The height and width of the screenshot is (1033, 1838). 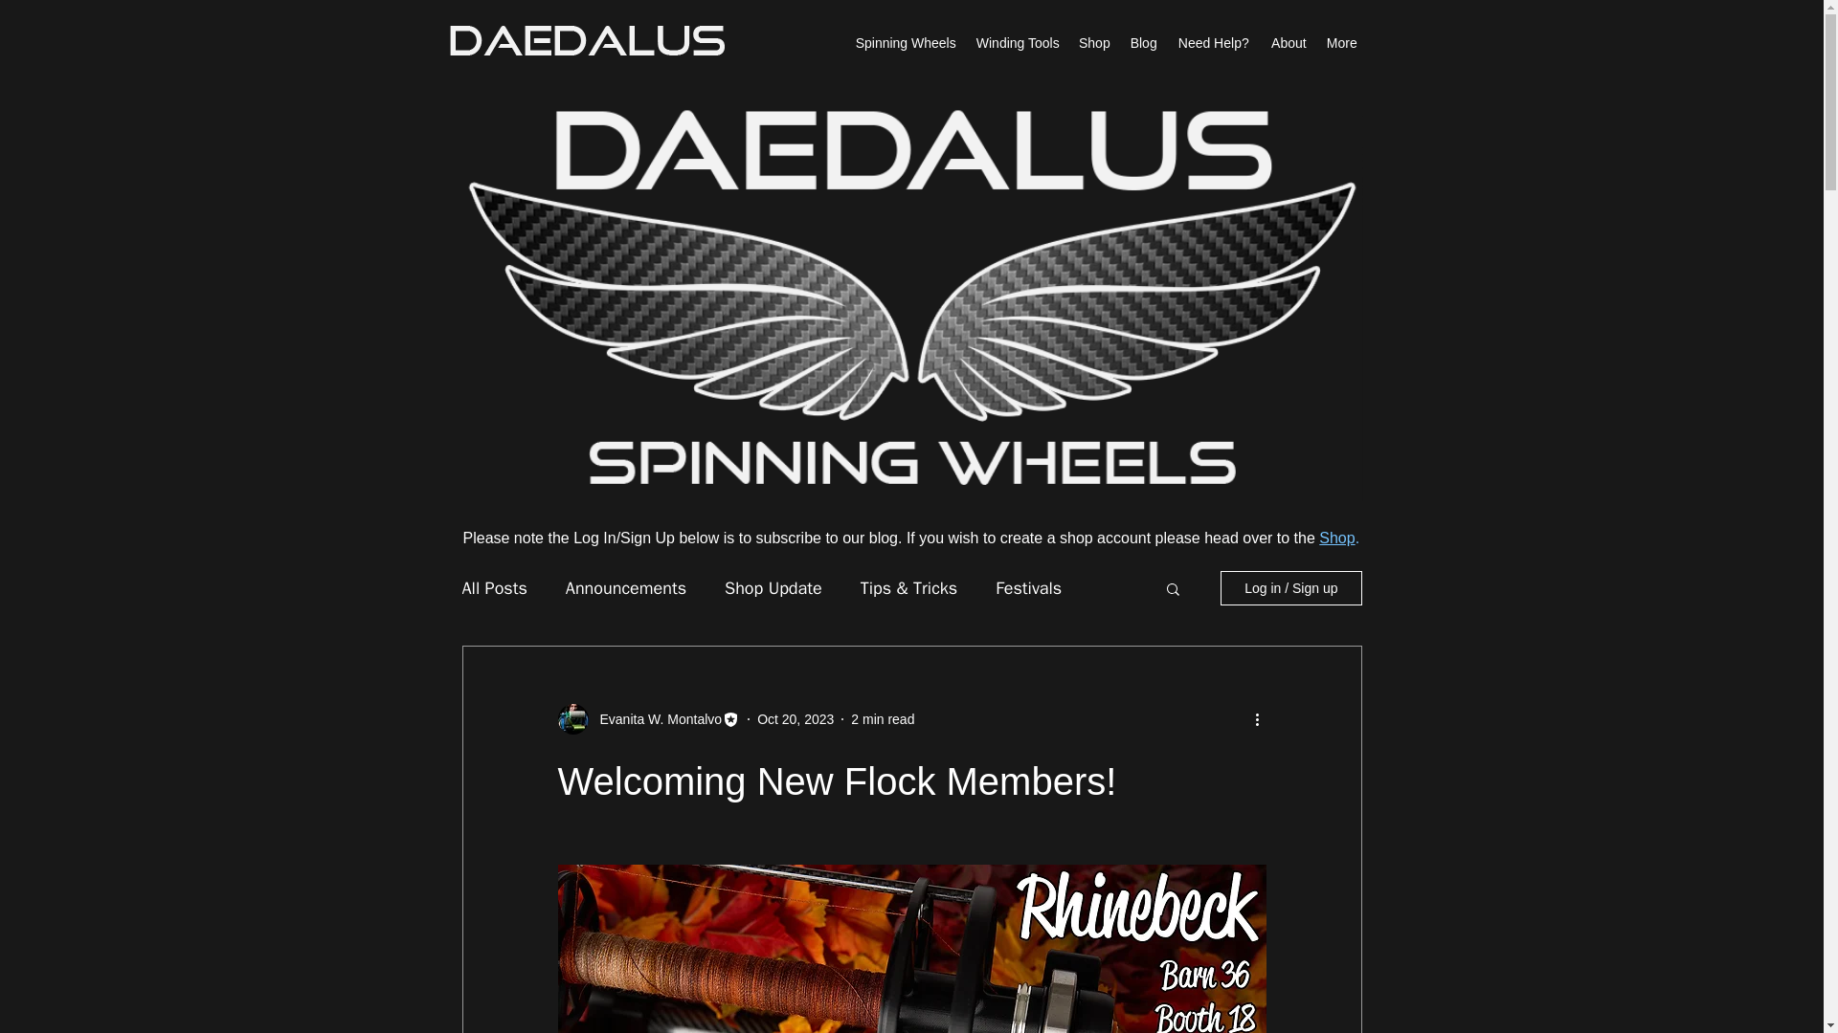 I want to click on Shop, so click(x=1336, y=538).